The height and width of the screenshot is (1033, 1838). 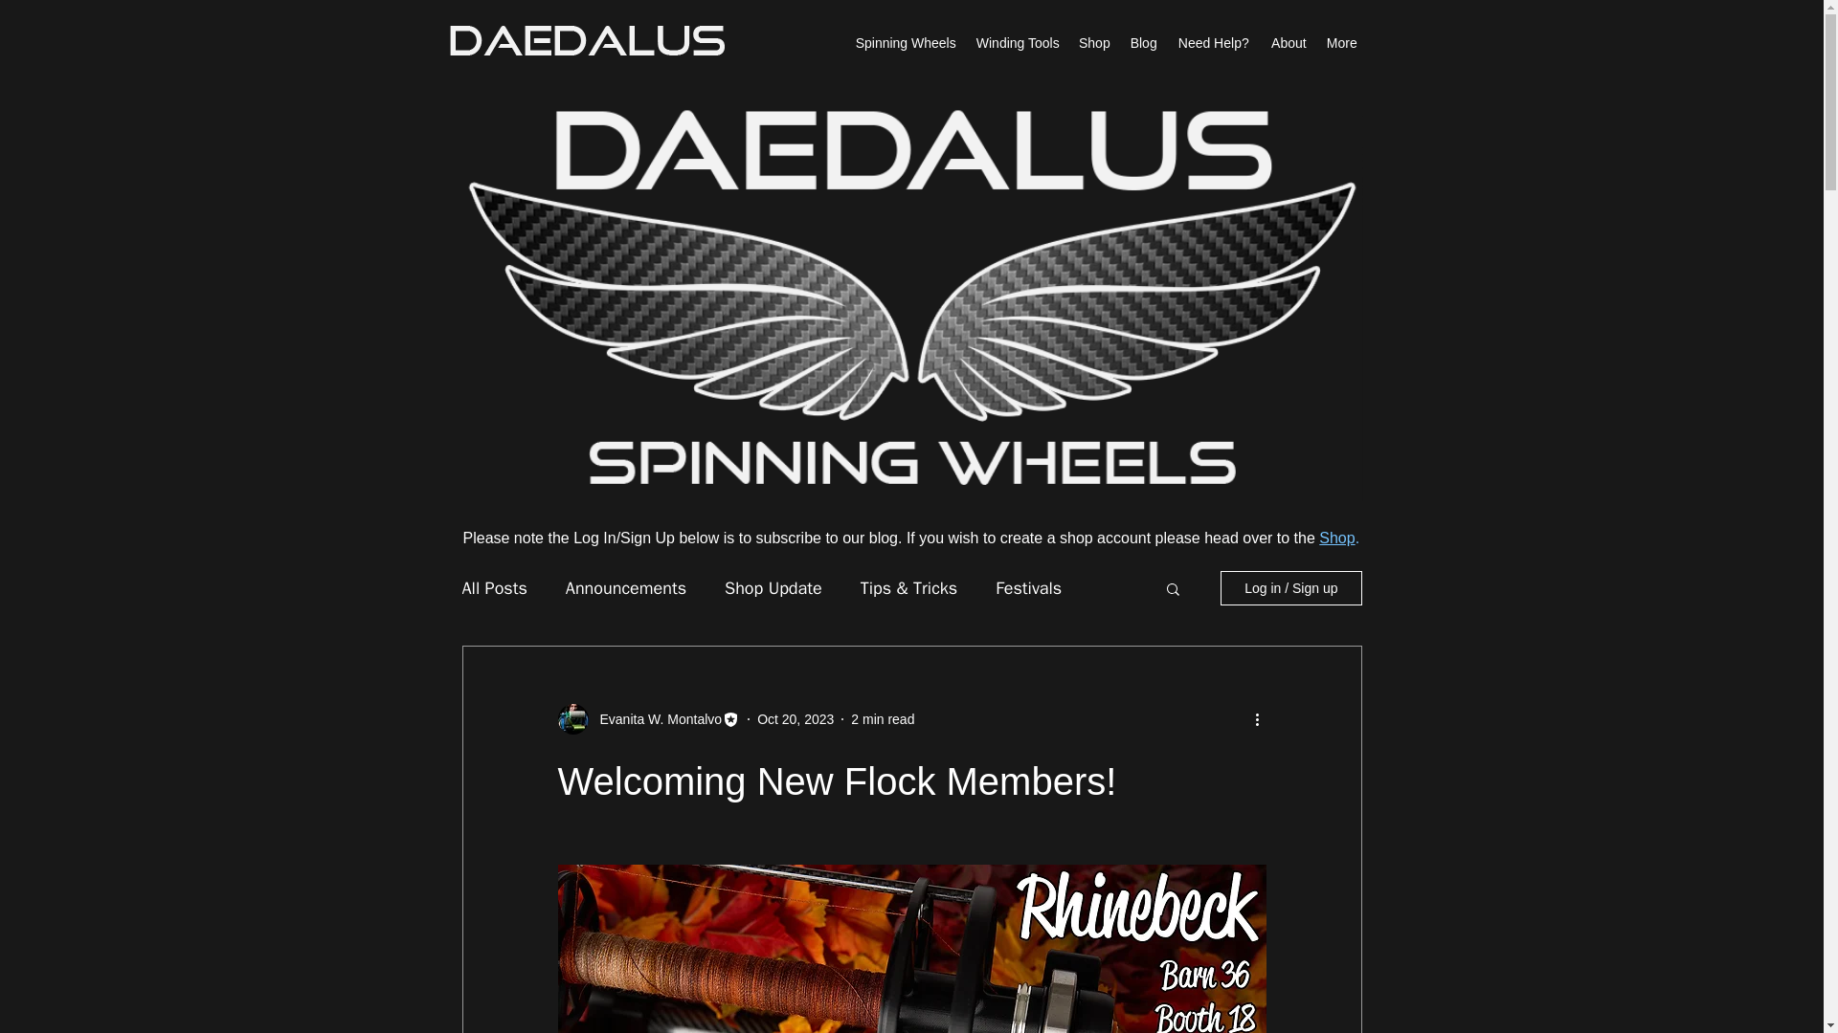 I want to click on Shop, so click(x=1336, y=538).